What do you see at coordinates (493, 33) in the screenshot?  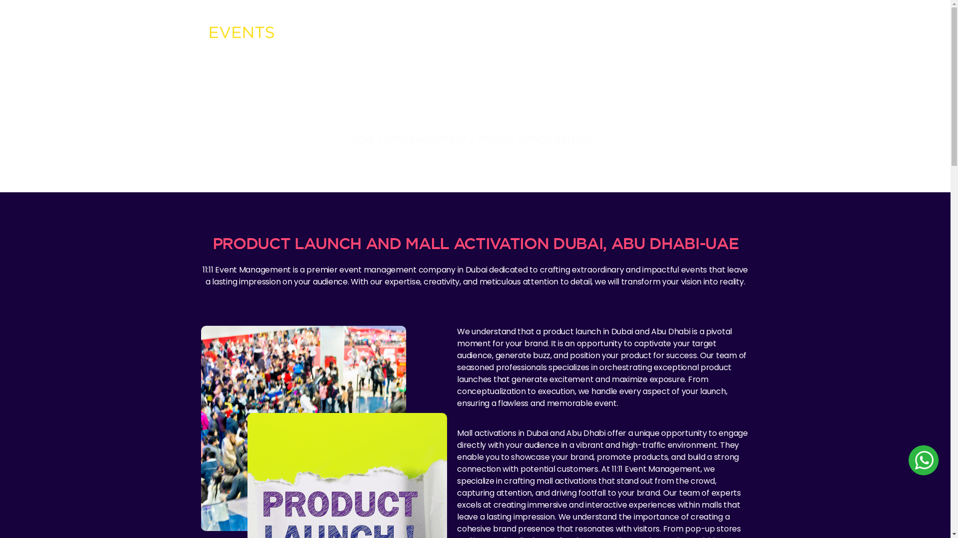 I see `Equipment Rental` at bounding box center [493, 33].